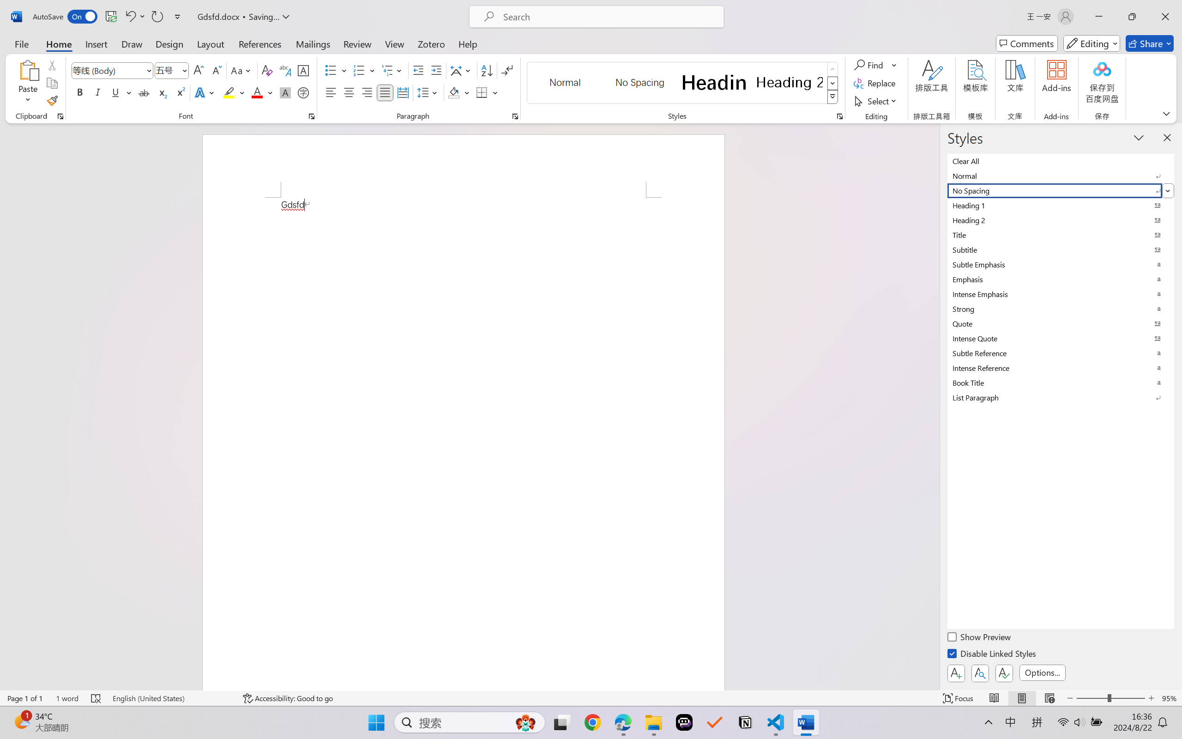 The width and height of the screenshot is (1182, 739). What do you see at coordinates (1061, 264) in the screenshot?
I see `Subtle Emphasis` at bounding box center [1061, 264].